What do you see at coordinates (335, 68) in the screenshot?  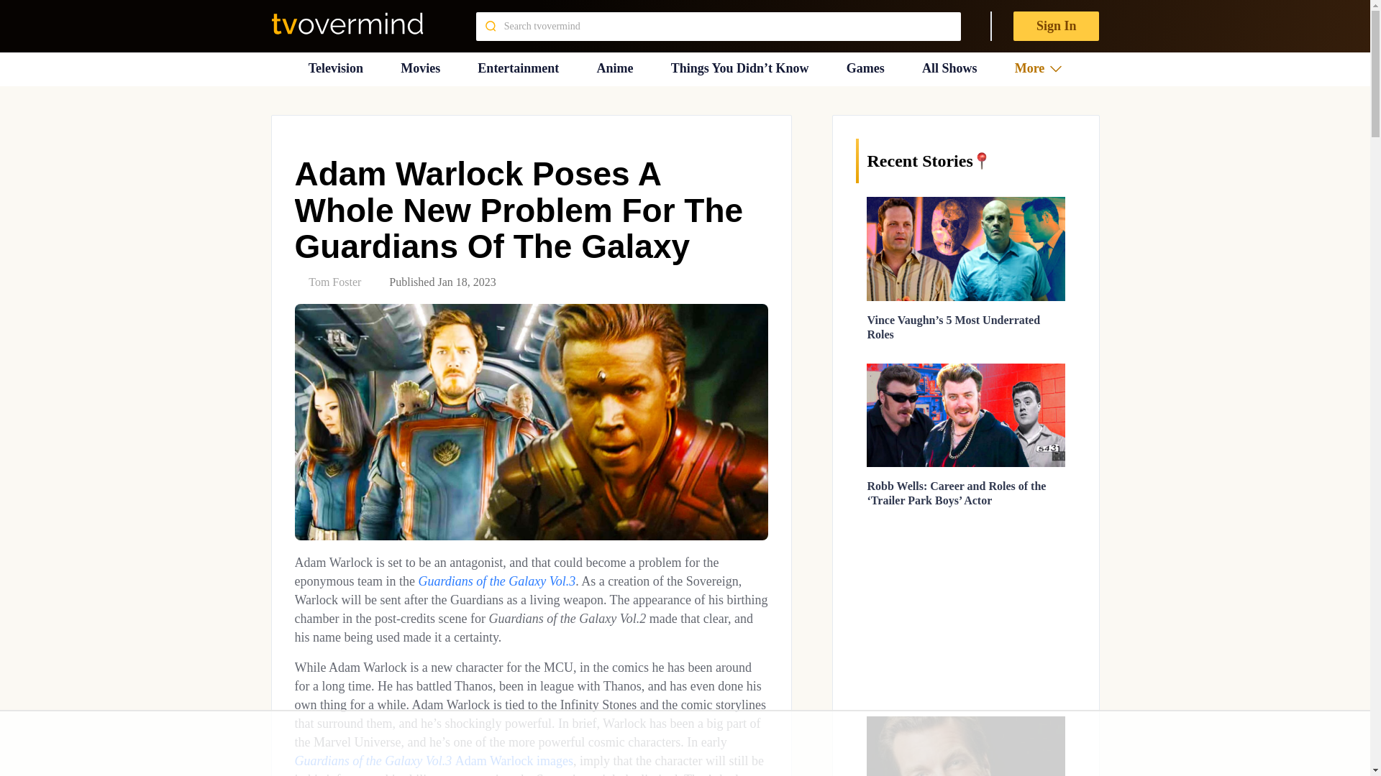 I see `Television` at bounding box center [335, 68].